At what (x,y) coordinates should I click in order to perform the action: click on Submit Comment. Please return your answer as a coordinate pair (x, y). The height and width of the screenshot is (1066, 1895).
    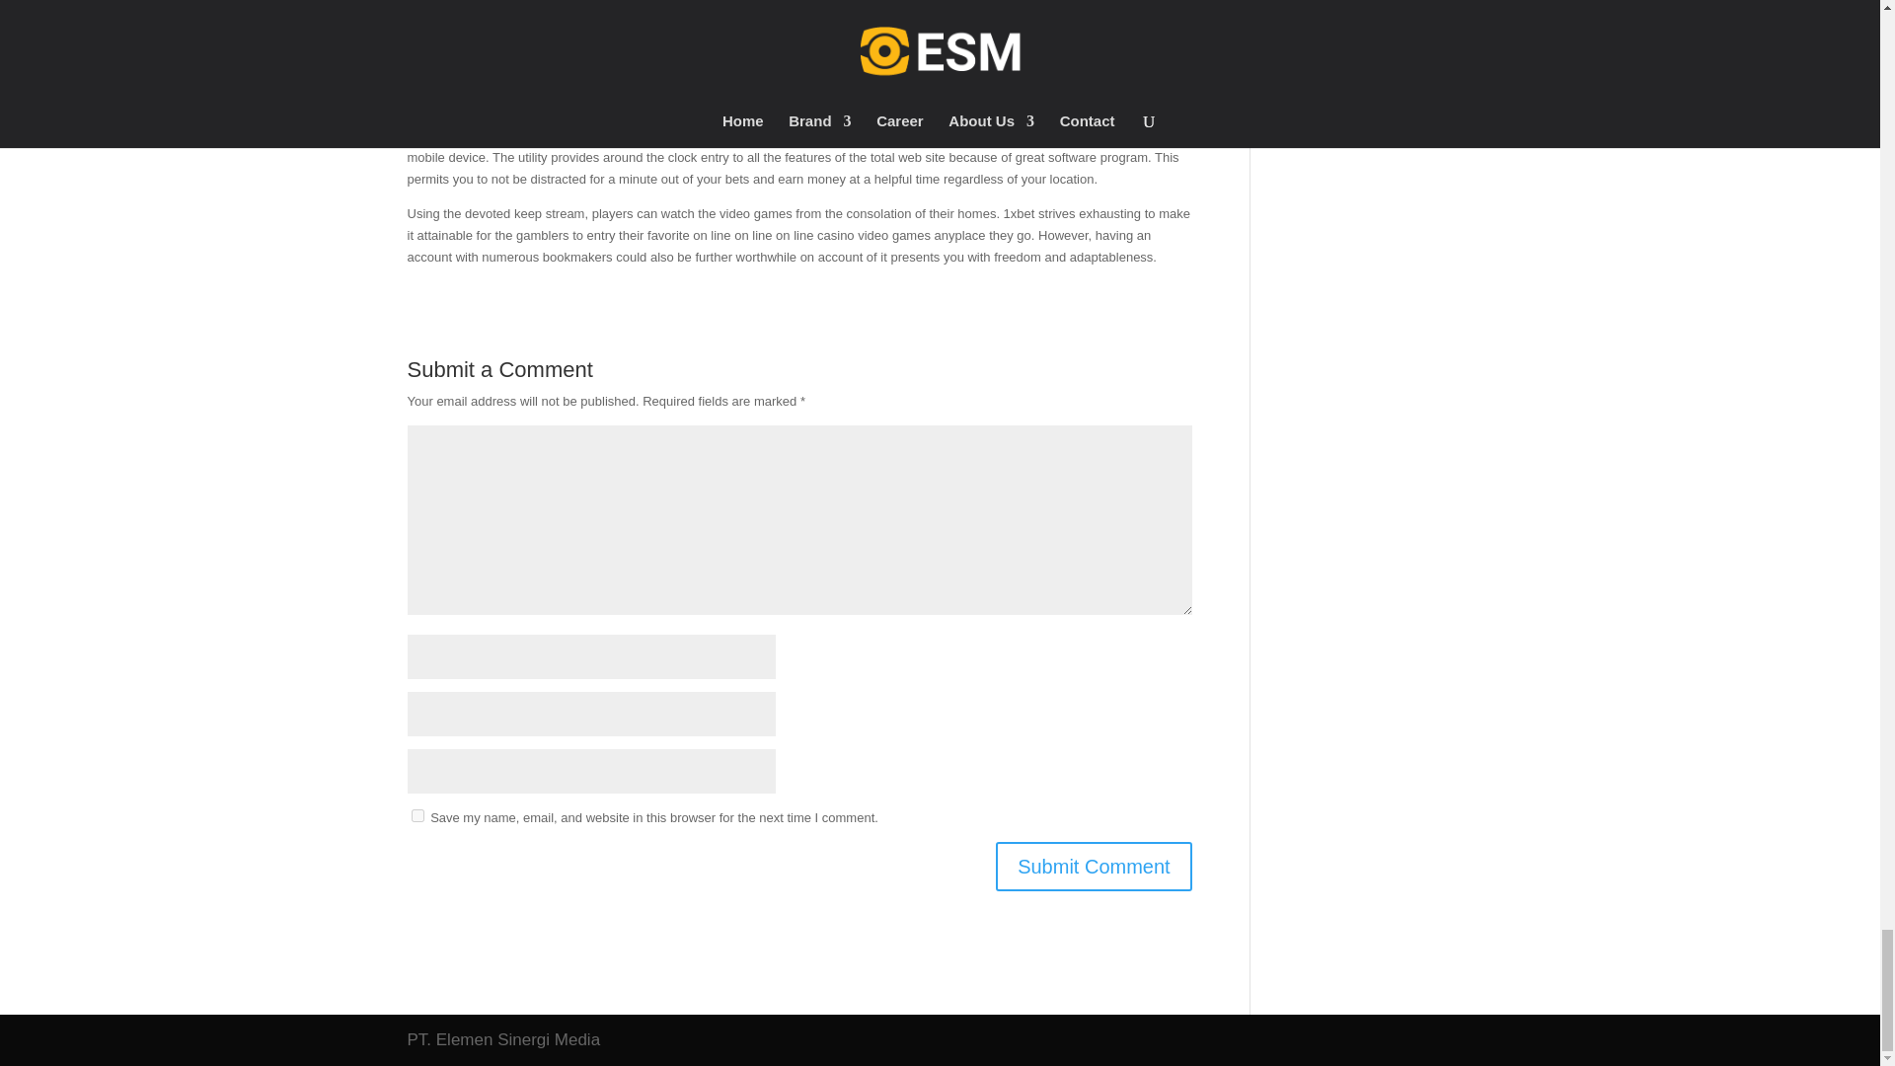
    Looking at the image, I should click on (1094, 867).